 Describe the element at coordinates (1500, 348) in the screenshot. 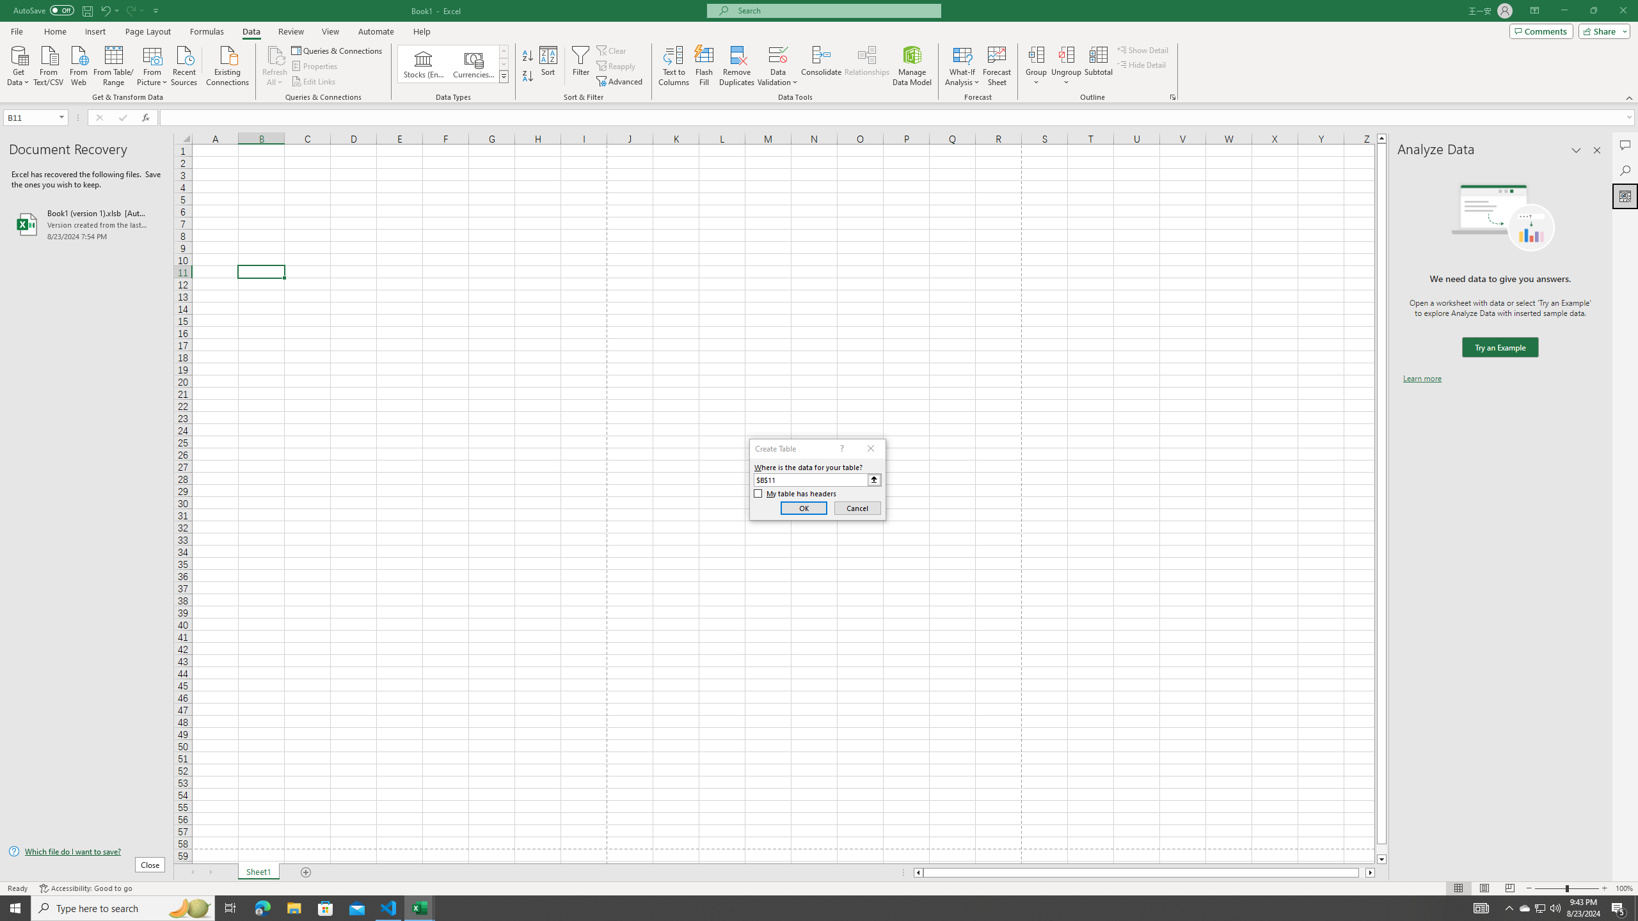

I see `We need data to give you answers. Try an Example` at that location.